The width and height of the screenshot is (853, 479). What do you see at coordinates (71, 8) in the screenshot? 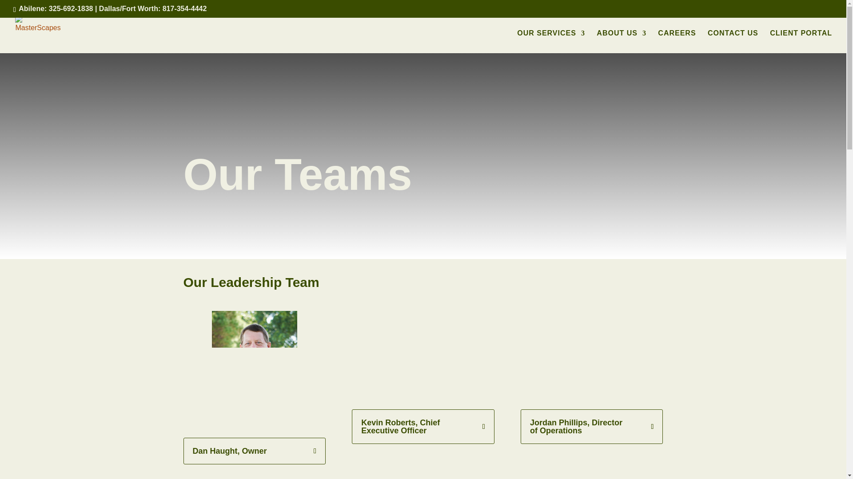
I see `325-692-1838` at bounding box center [71, 8].